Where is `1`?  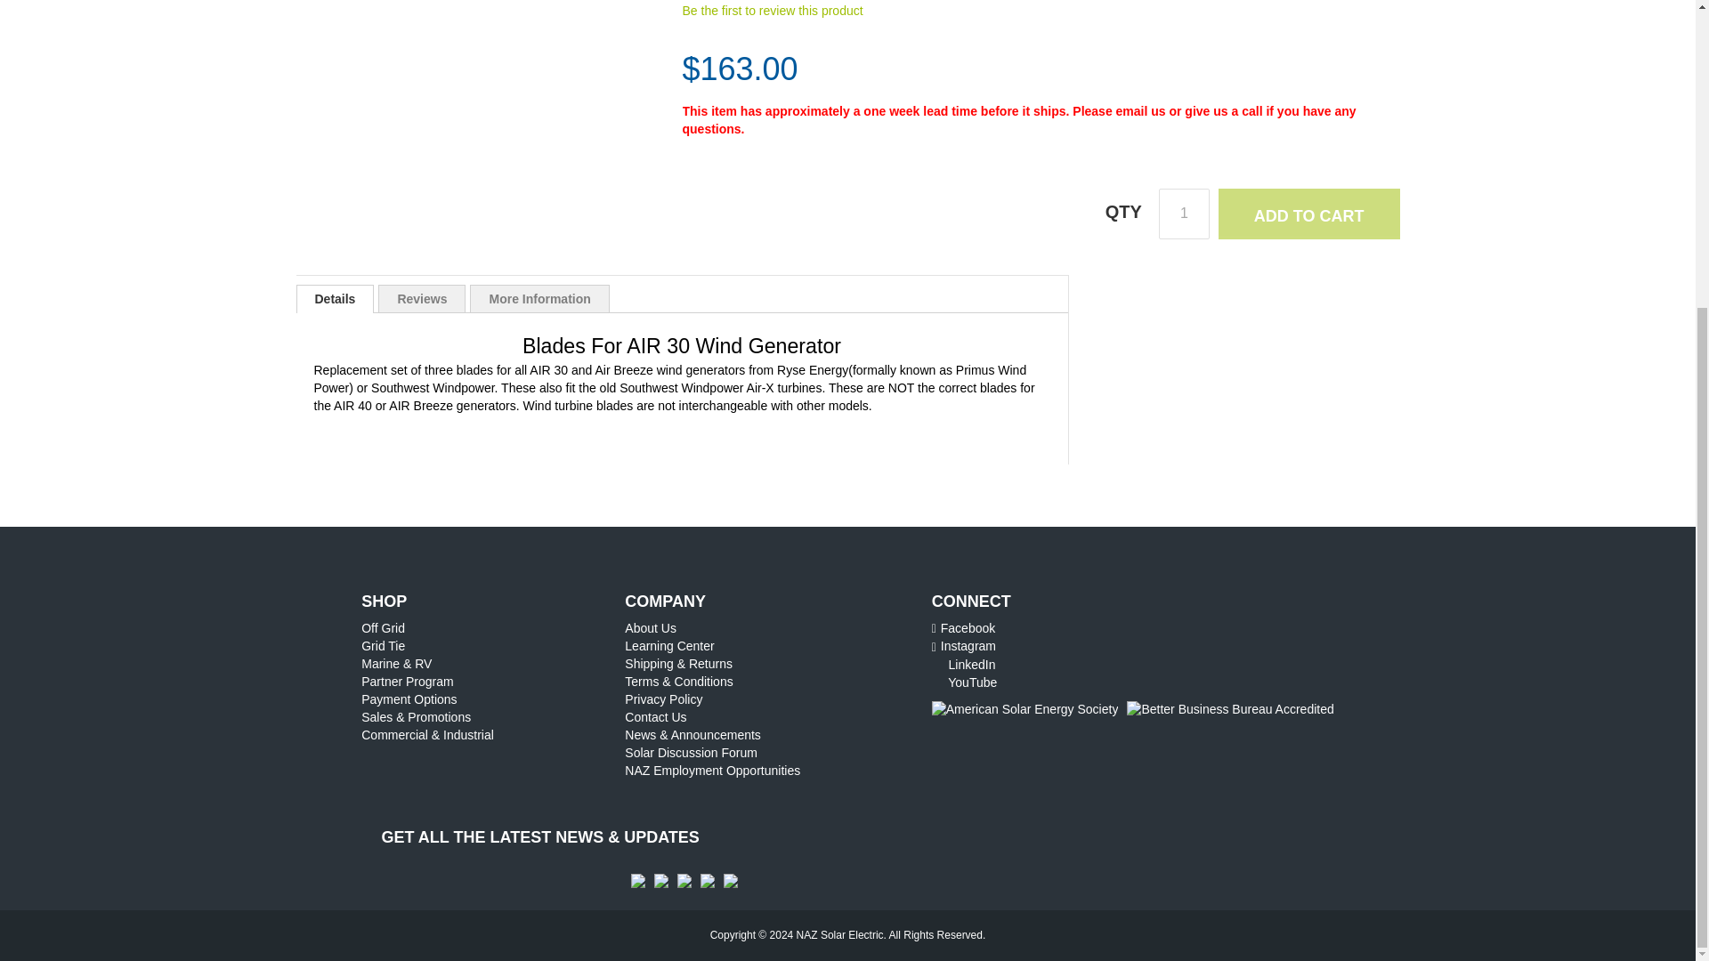 1 is located at coordinates (1184, 214).